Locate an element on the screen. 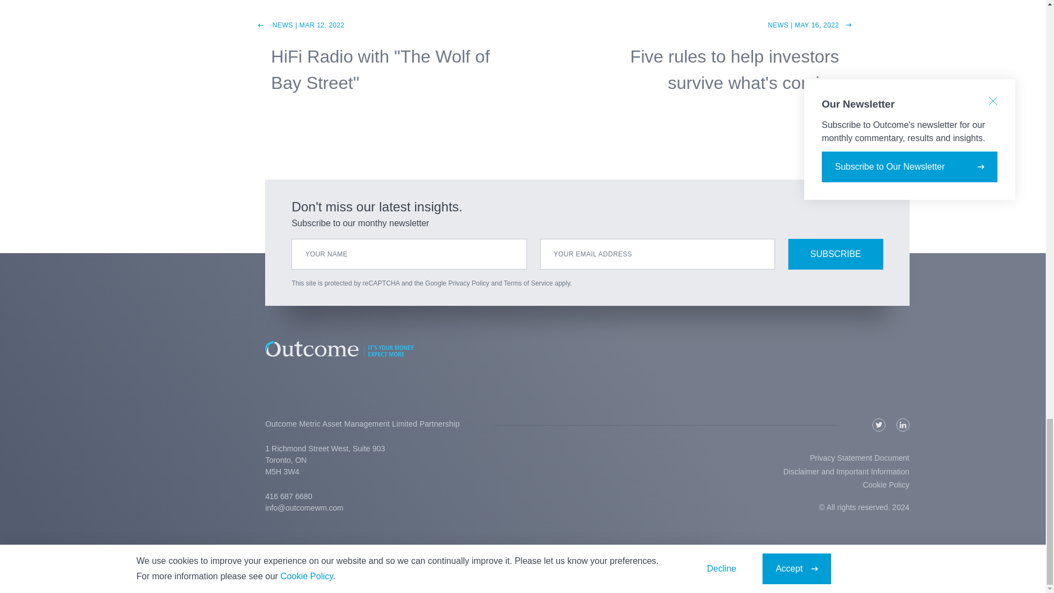 The height and width of the screenshot is (593, 1054). 416 687 6680 is located at coordinates (289, 496).